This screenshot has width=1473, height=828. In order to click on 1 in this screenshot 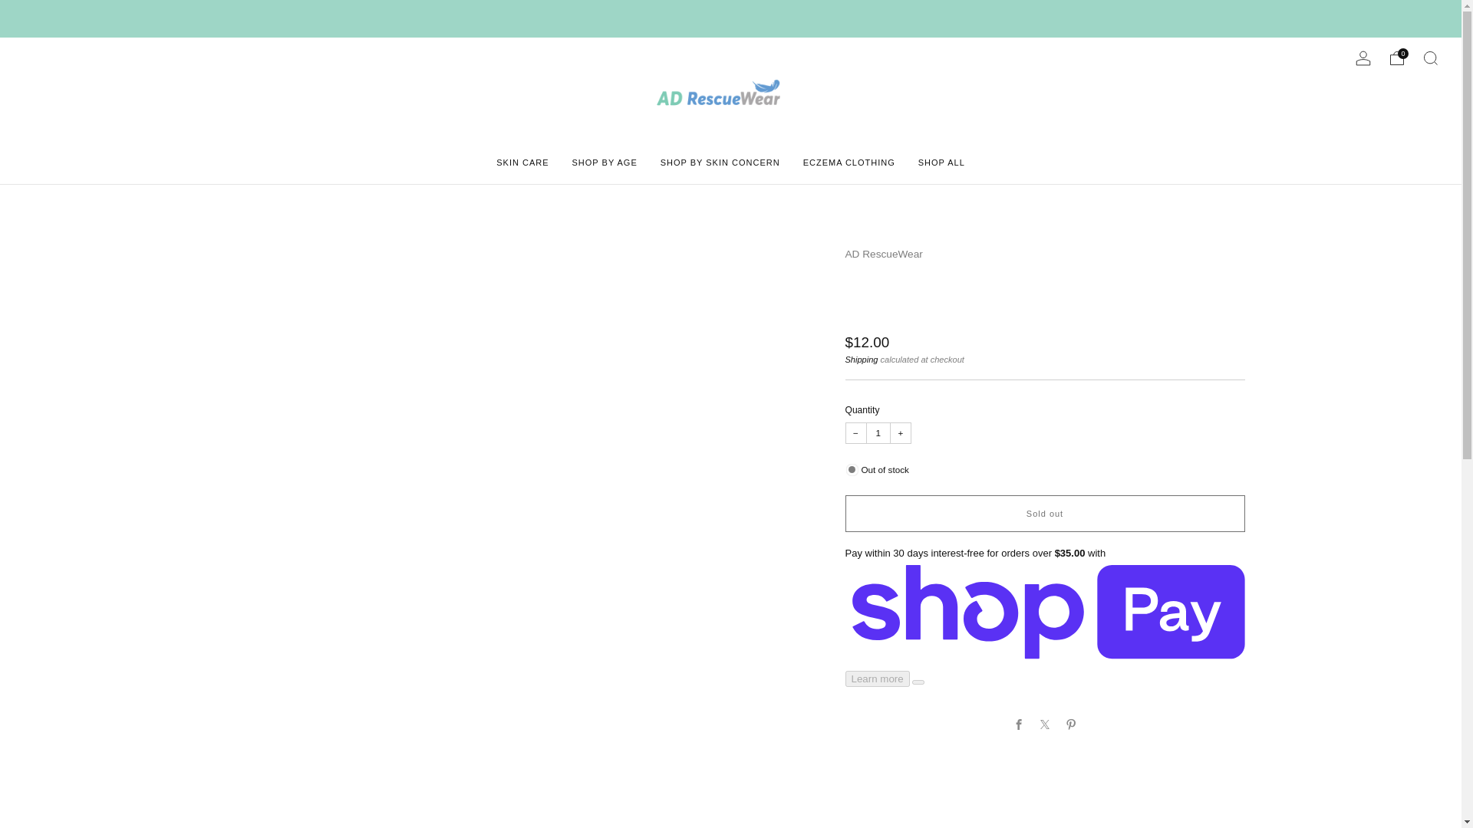, I will do `click(878, 432)`.